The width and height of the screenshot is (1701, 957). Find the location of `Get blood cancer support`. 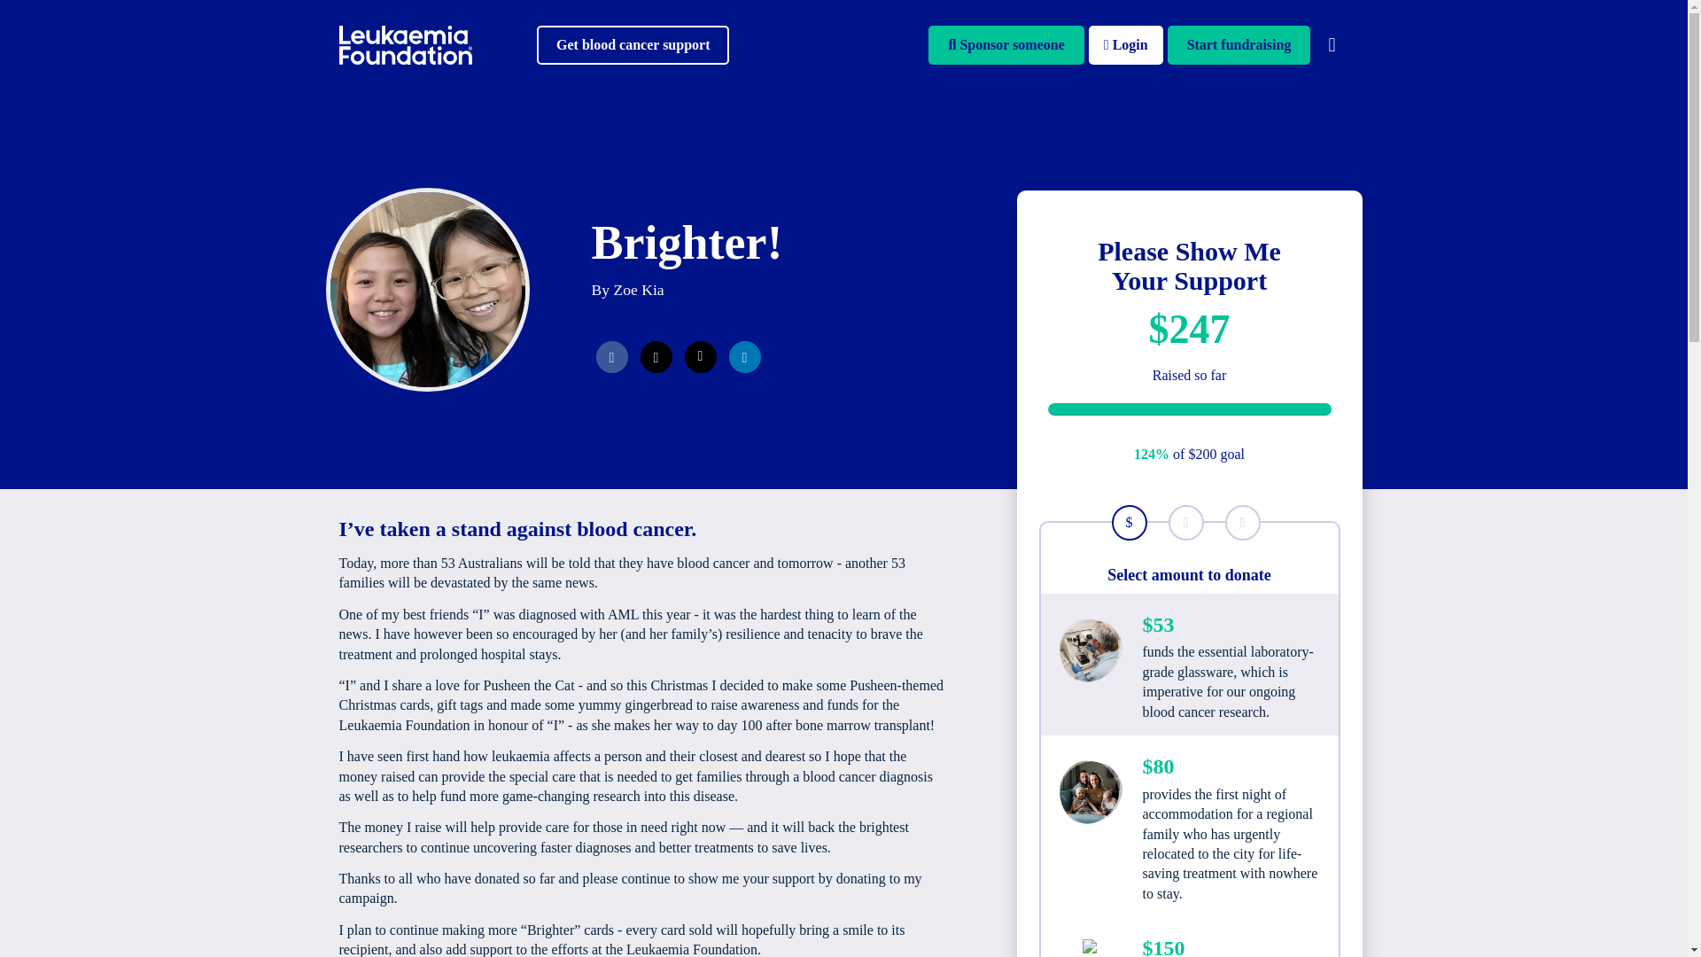

Get blood cancer support is located at coordinates (633, 45).